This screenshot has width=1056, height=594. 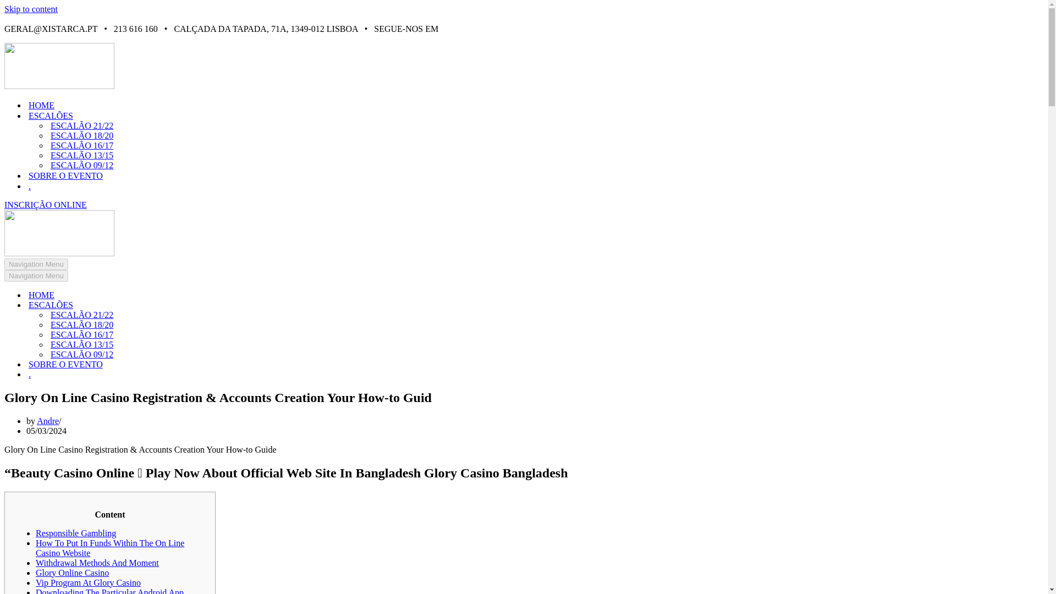 I want to click on ., so click(x=114, y=374).